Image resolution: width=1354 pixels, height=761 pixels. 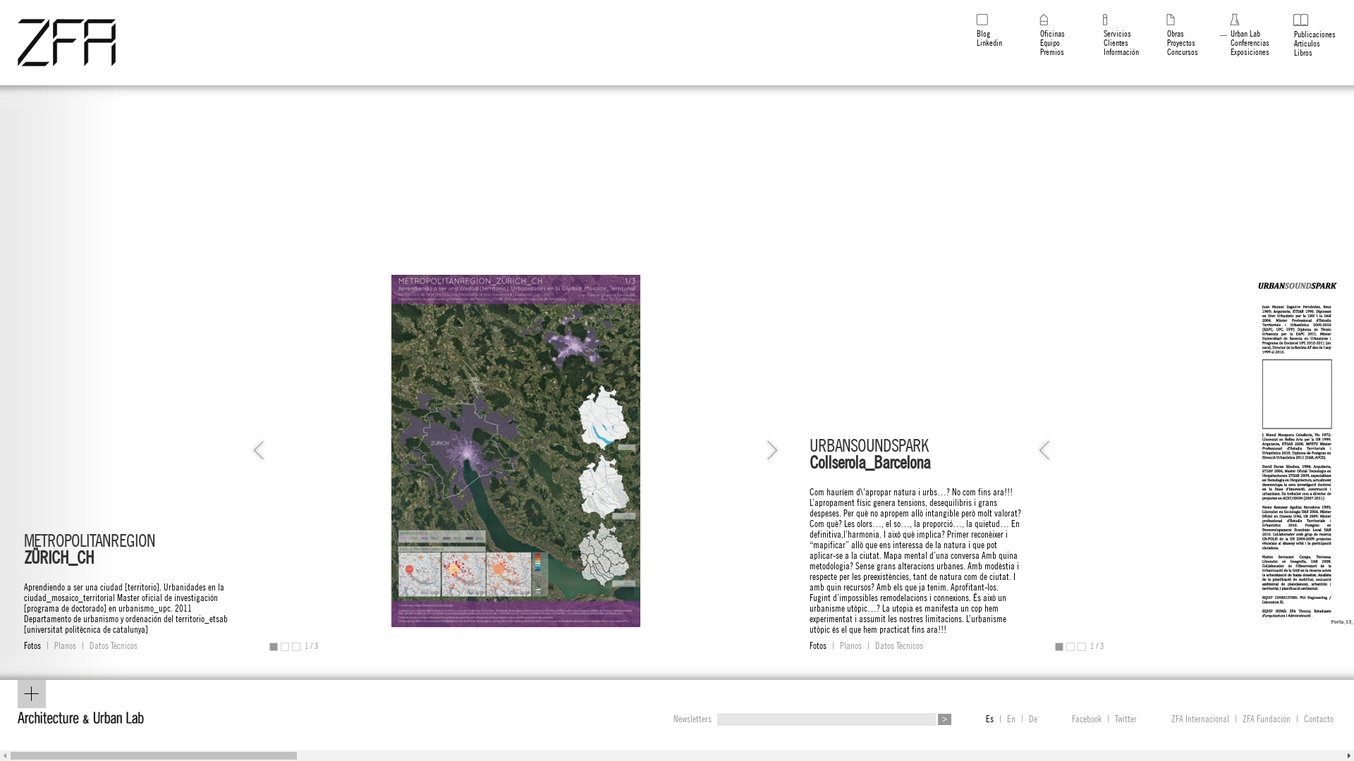 I want to click on Fotos, so click(x=818, y=645).